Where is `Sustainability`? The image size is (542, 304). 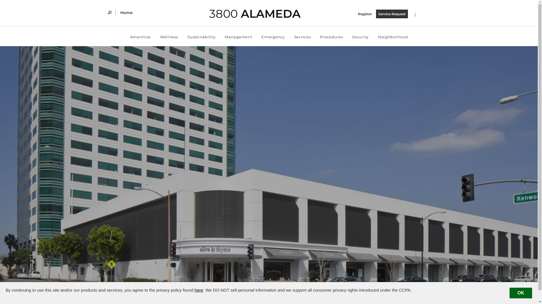 Sustainability is located at coordinates (202, 36).